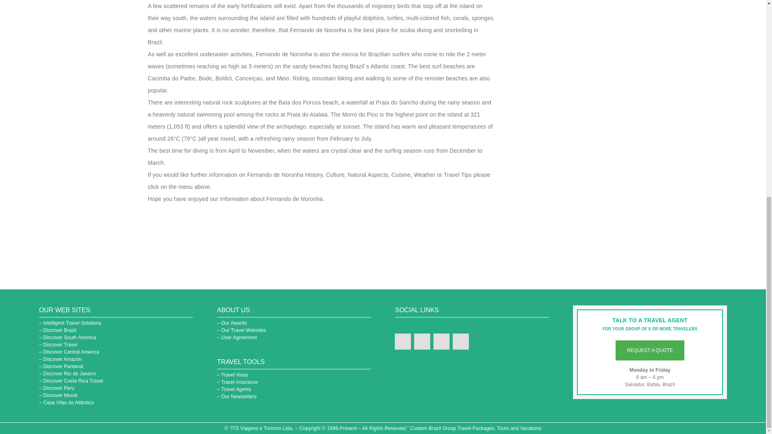 This screenshot has width=772, height=434. Describe the element at coordinates (460, 342) in the screenshot. I see `Instagram` at that location.